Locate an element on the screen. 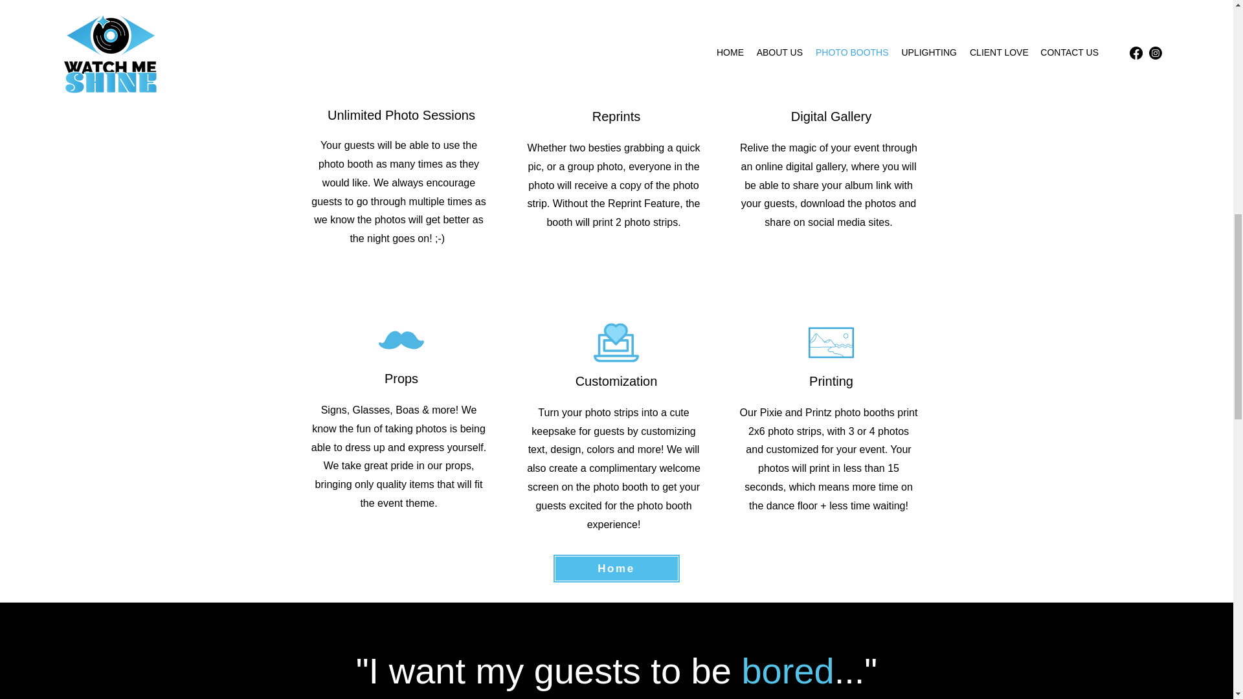  Home is located at coordinates (616, 568).